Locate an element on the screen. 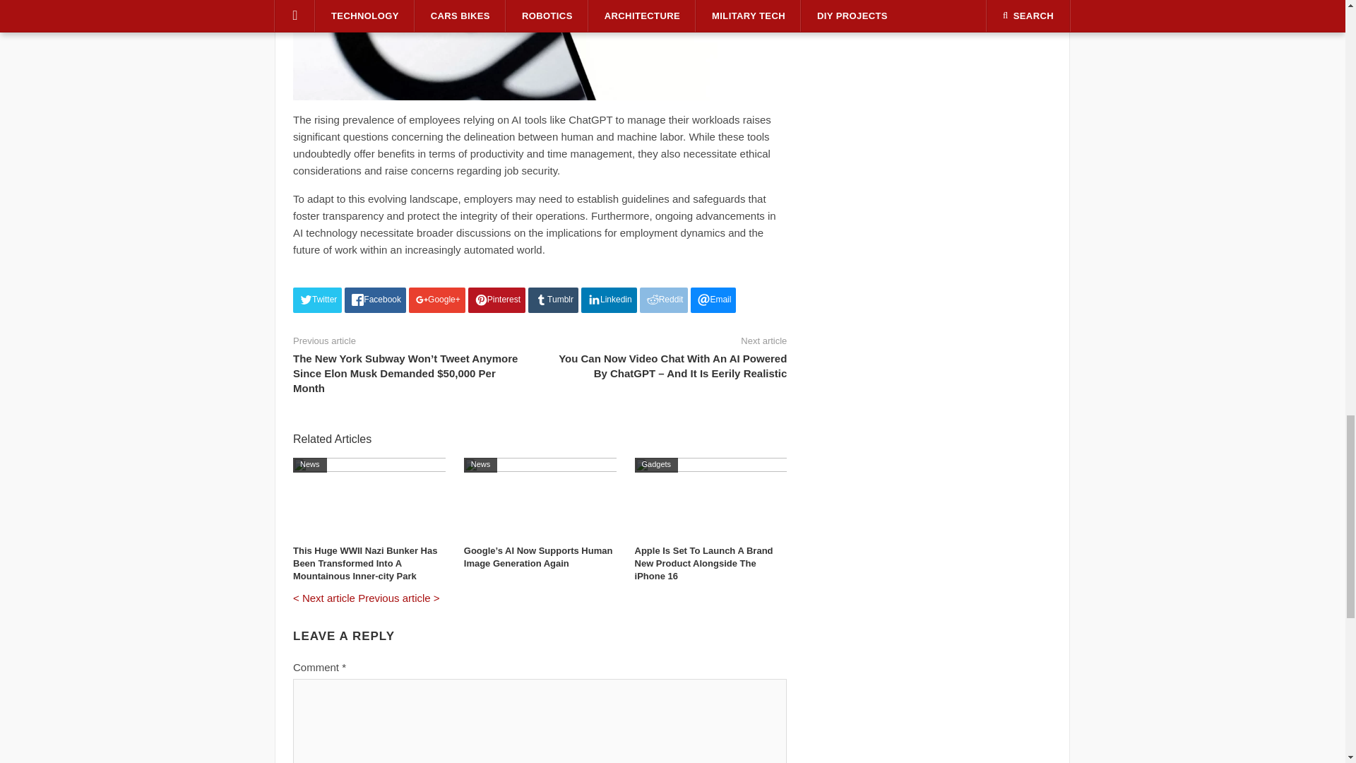 This screenshot has width=1356, height=763. Tumblr is located at coordinates (554, 300).